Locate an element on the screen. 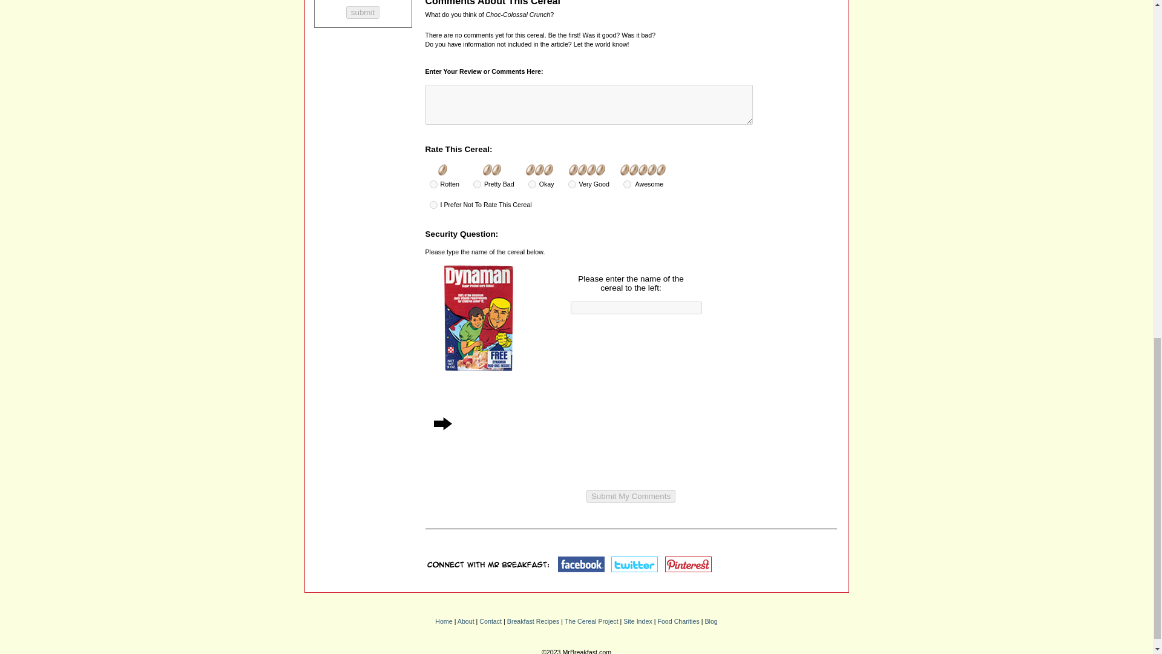  5 is located at coordinates (627, 184).